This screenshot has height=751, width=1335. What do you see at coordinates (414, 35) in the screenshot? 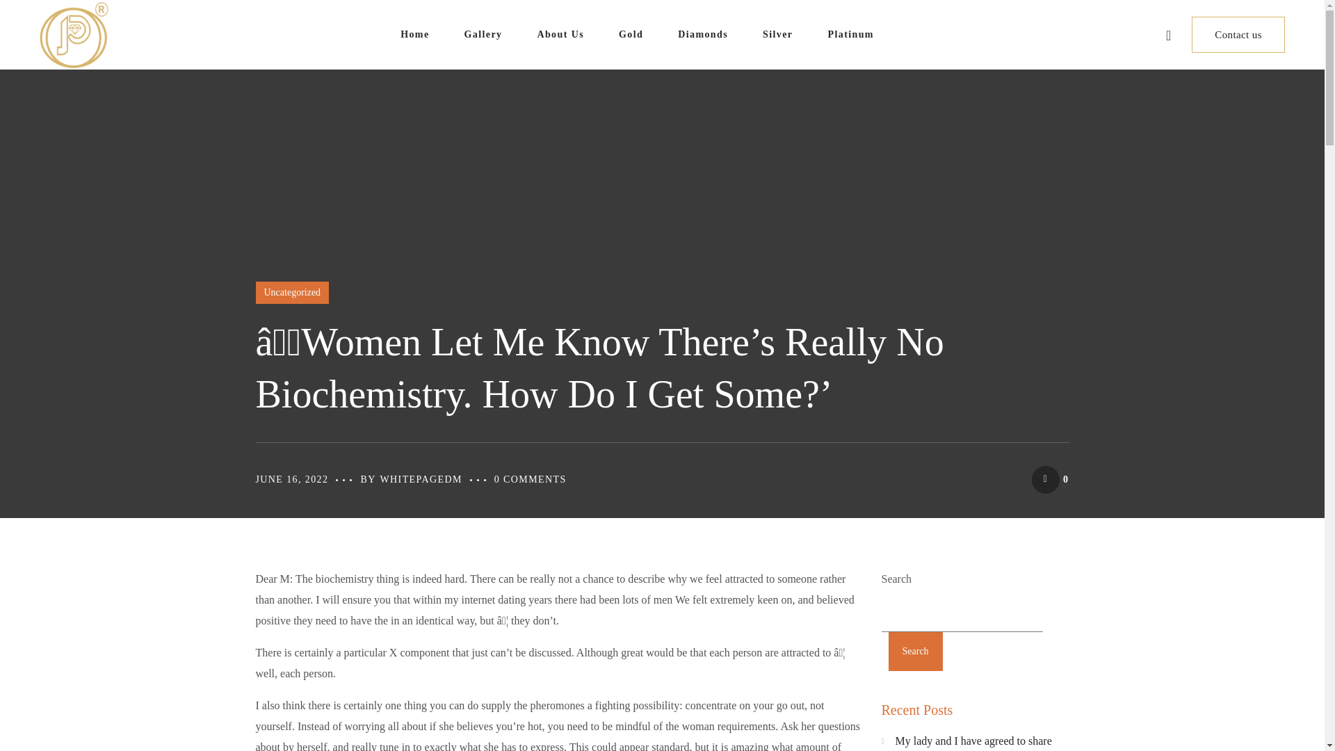
I see `Home` at bounding box center [414, 35].